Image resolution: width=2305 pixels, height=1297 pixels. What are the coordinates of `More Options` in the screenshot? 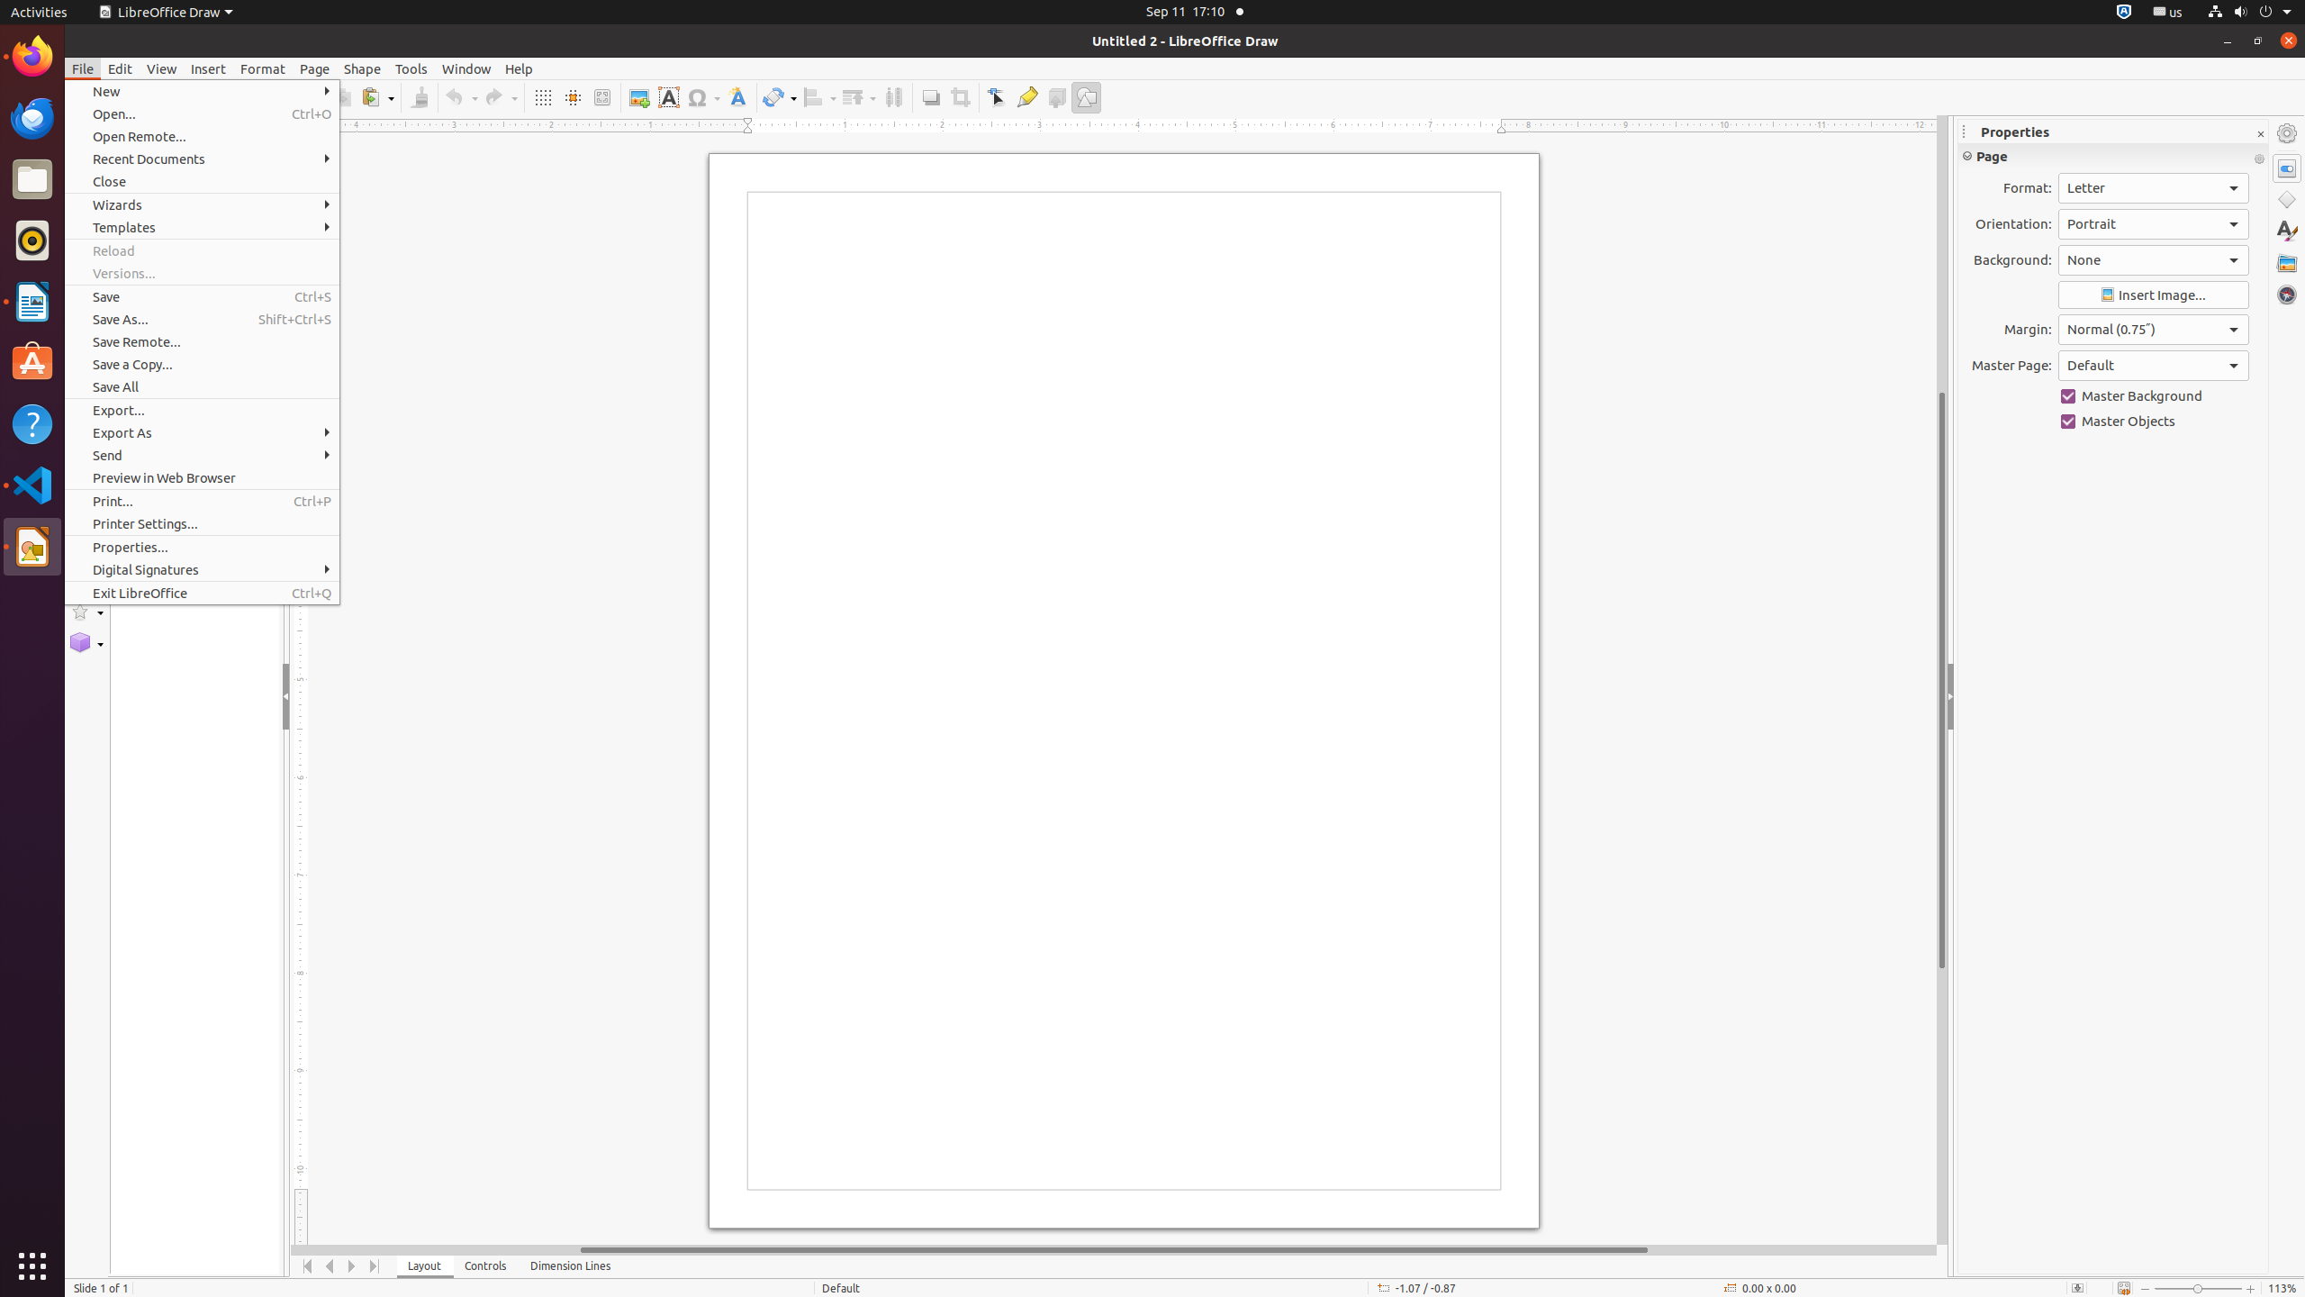 It's located at (2259, 159).